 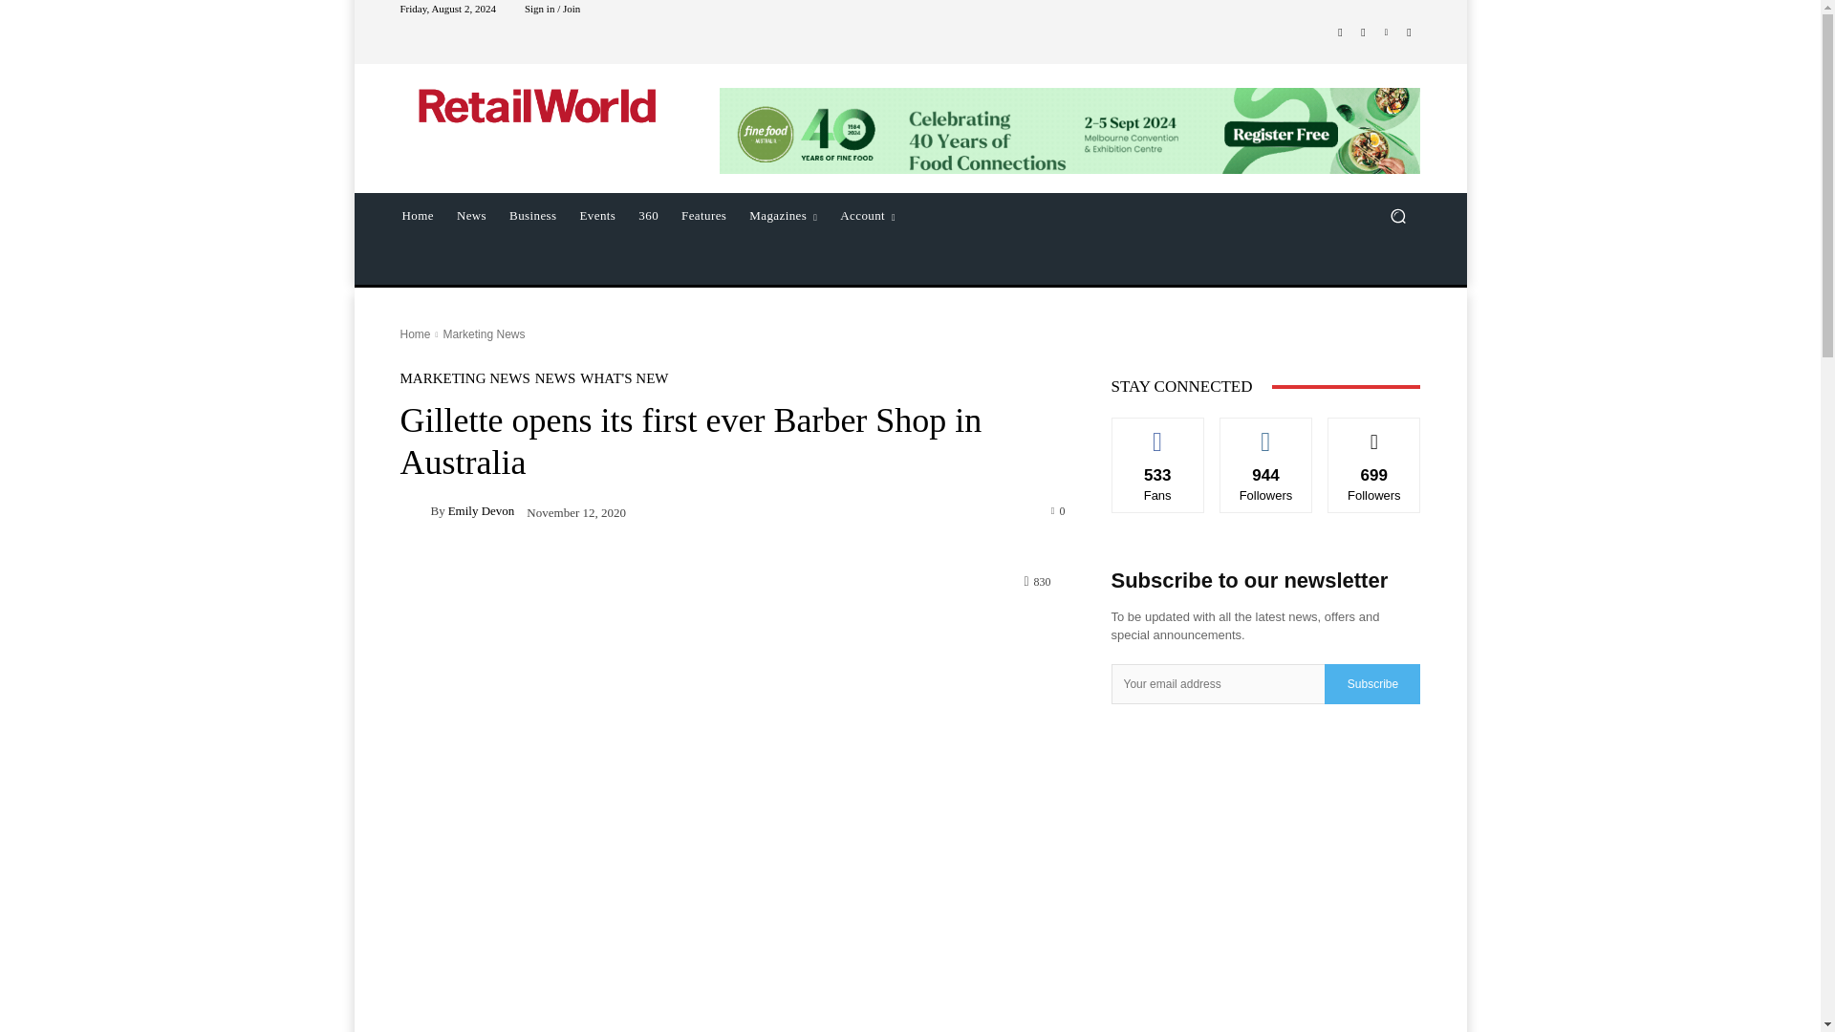 What do you see at coordinates (648, 215) in the screenshot?
I see `360` at bounding box center [648, 215].